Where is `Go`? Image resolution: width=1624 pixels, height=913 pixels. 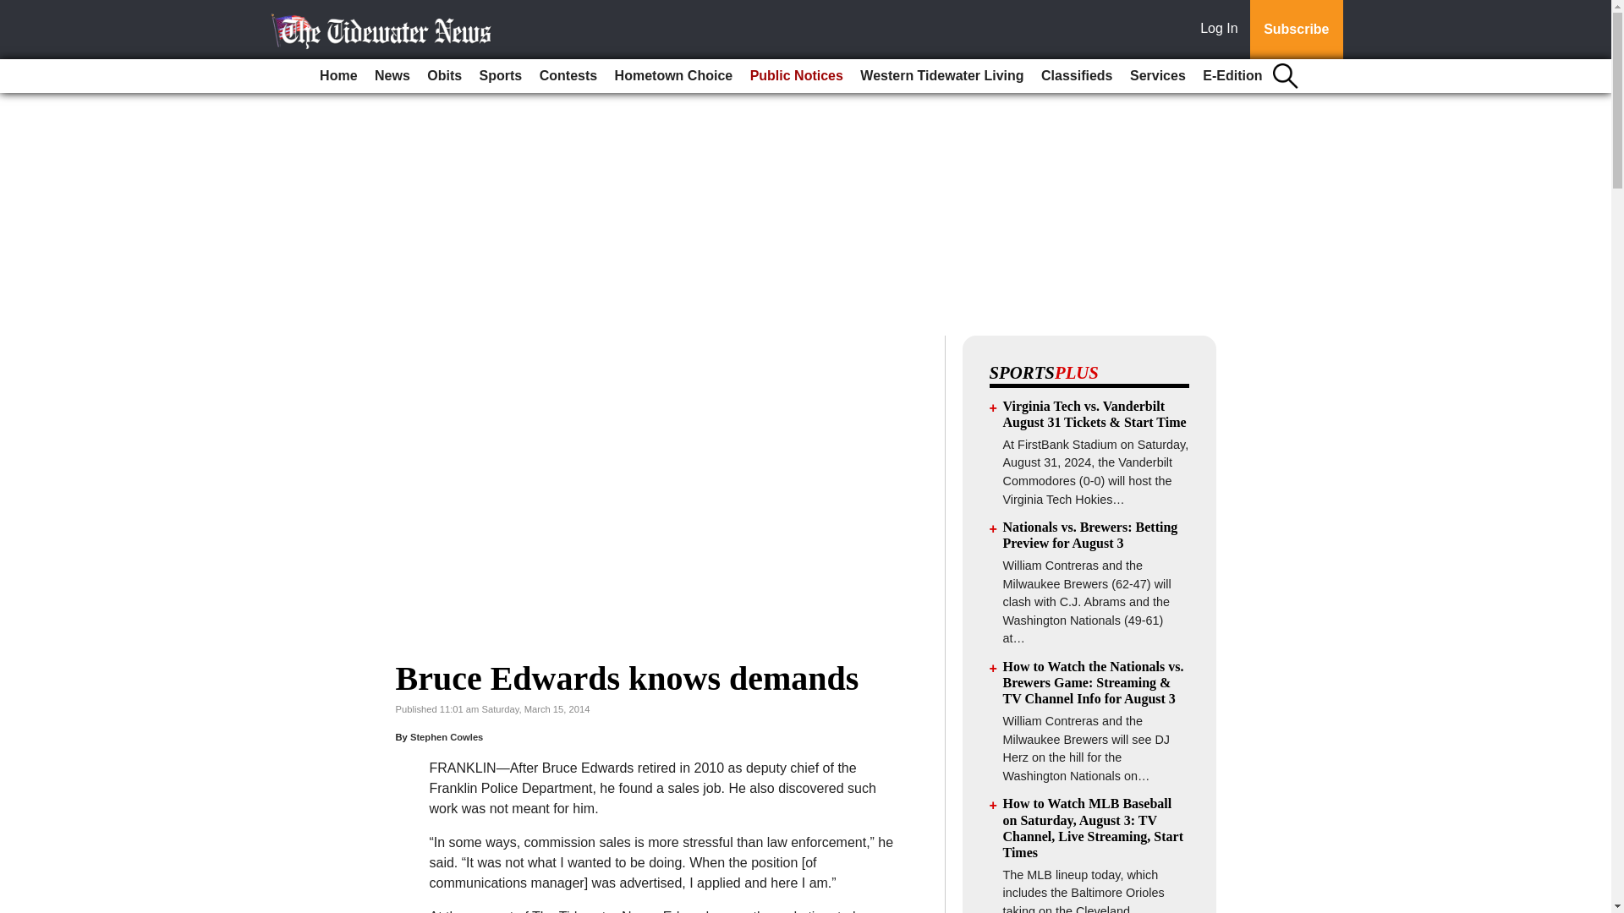
Go is located at coordinates (15, 10).